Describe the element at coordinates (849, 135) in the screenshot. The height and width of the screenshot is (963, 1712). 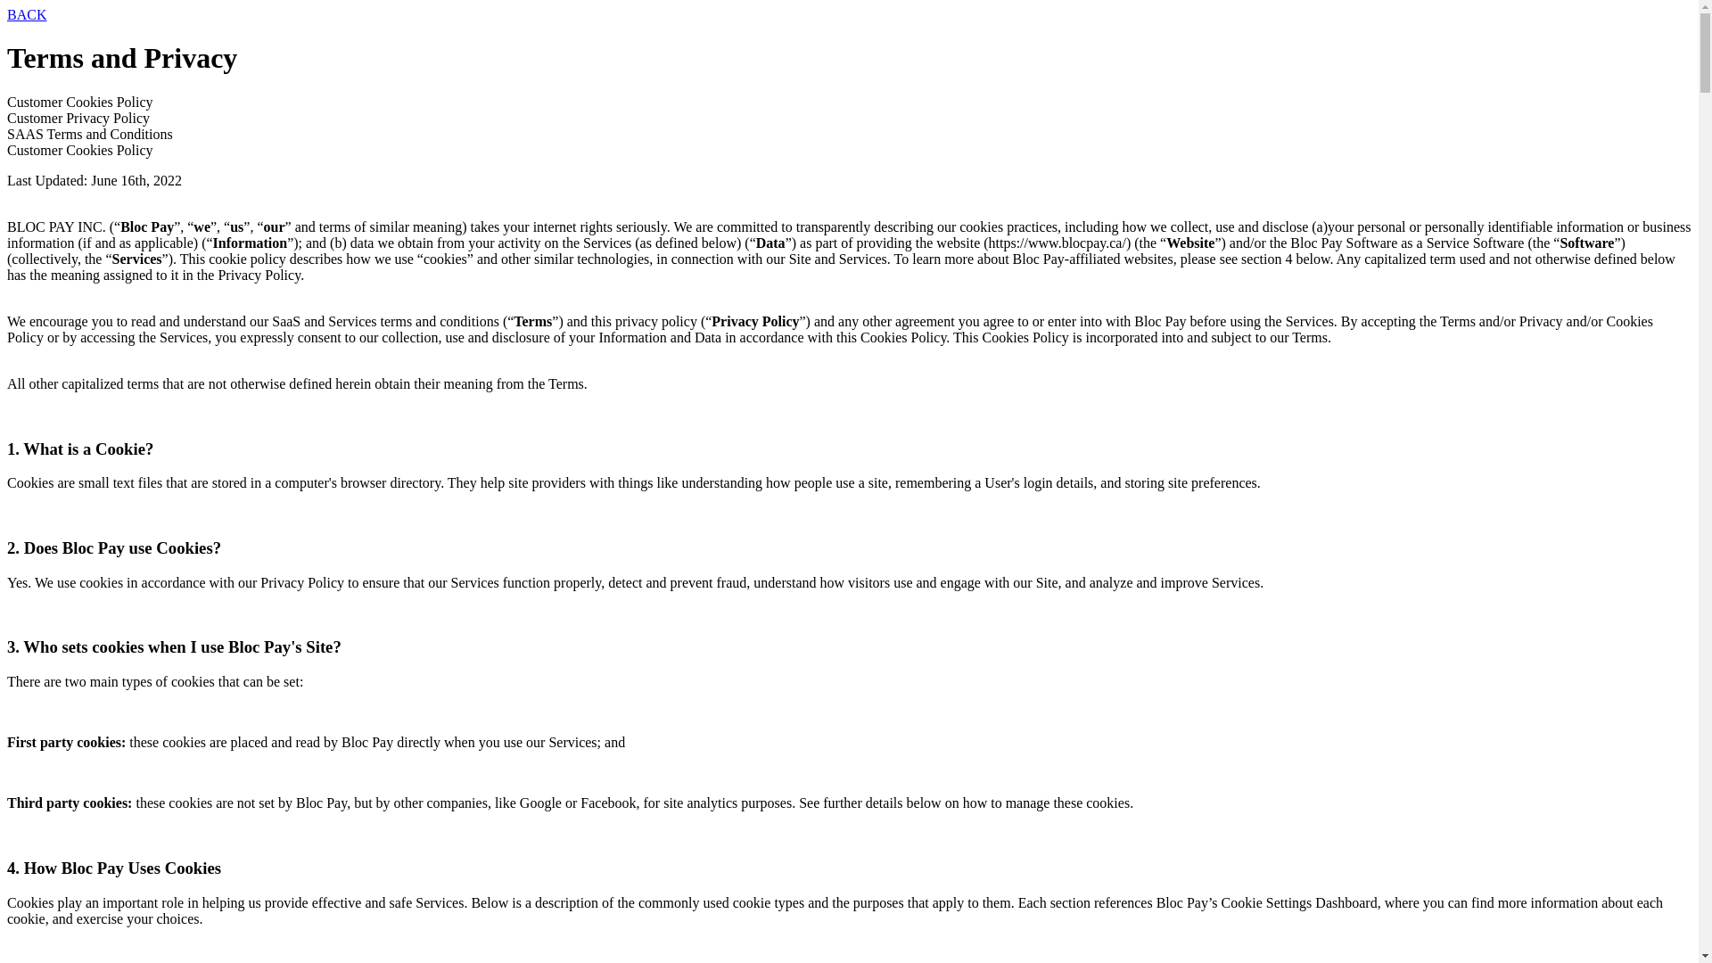
I see `SAAS Terms and Conditions` at that location.